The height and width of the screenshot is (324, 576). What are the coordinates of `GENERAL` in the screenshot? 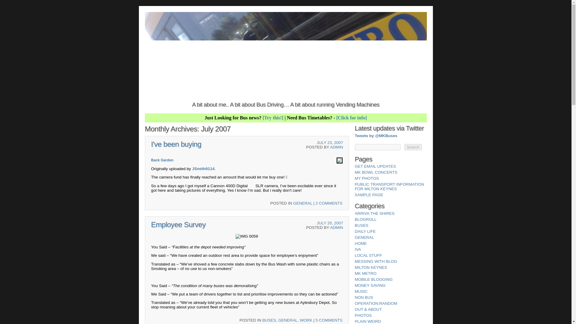 It's located at (287, 320).